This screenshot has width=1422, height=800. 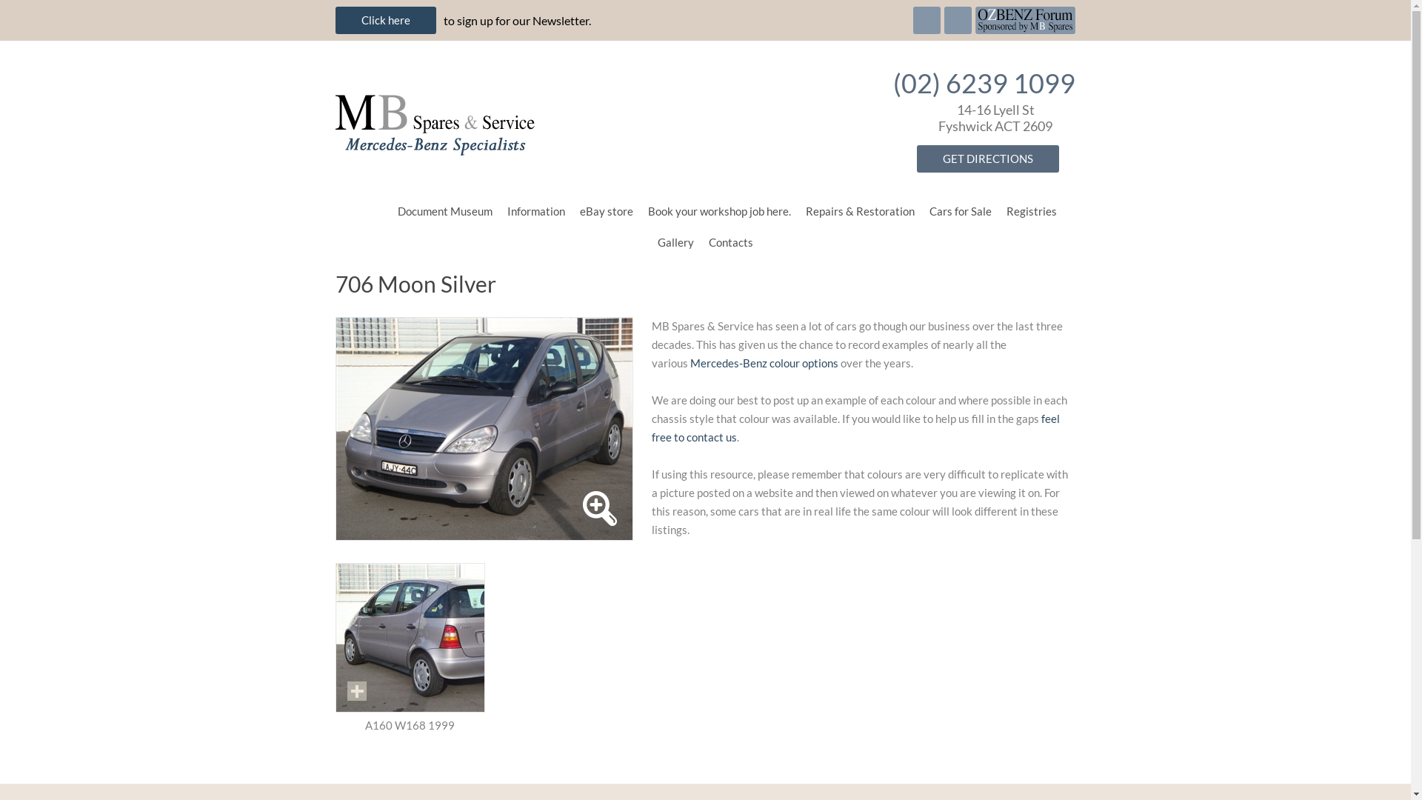 I want to click on feel free to contact us, so click(x=856, y=428).